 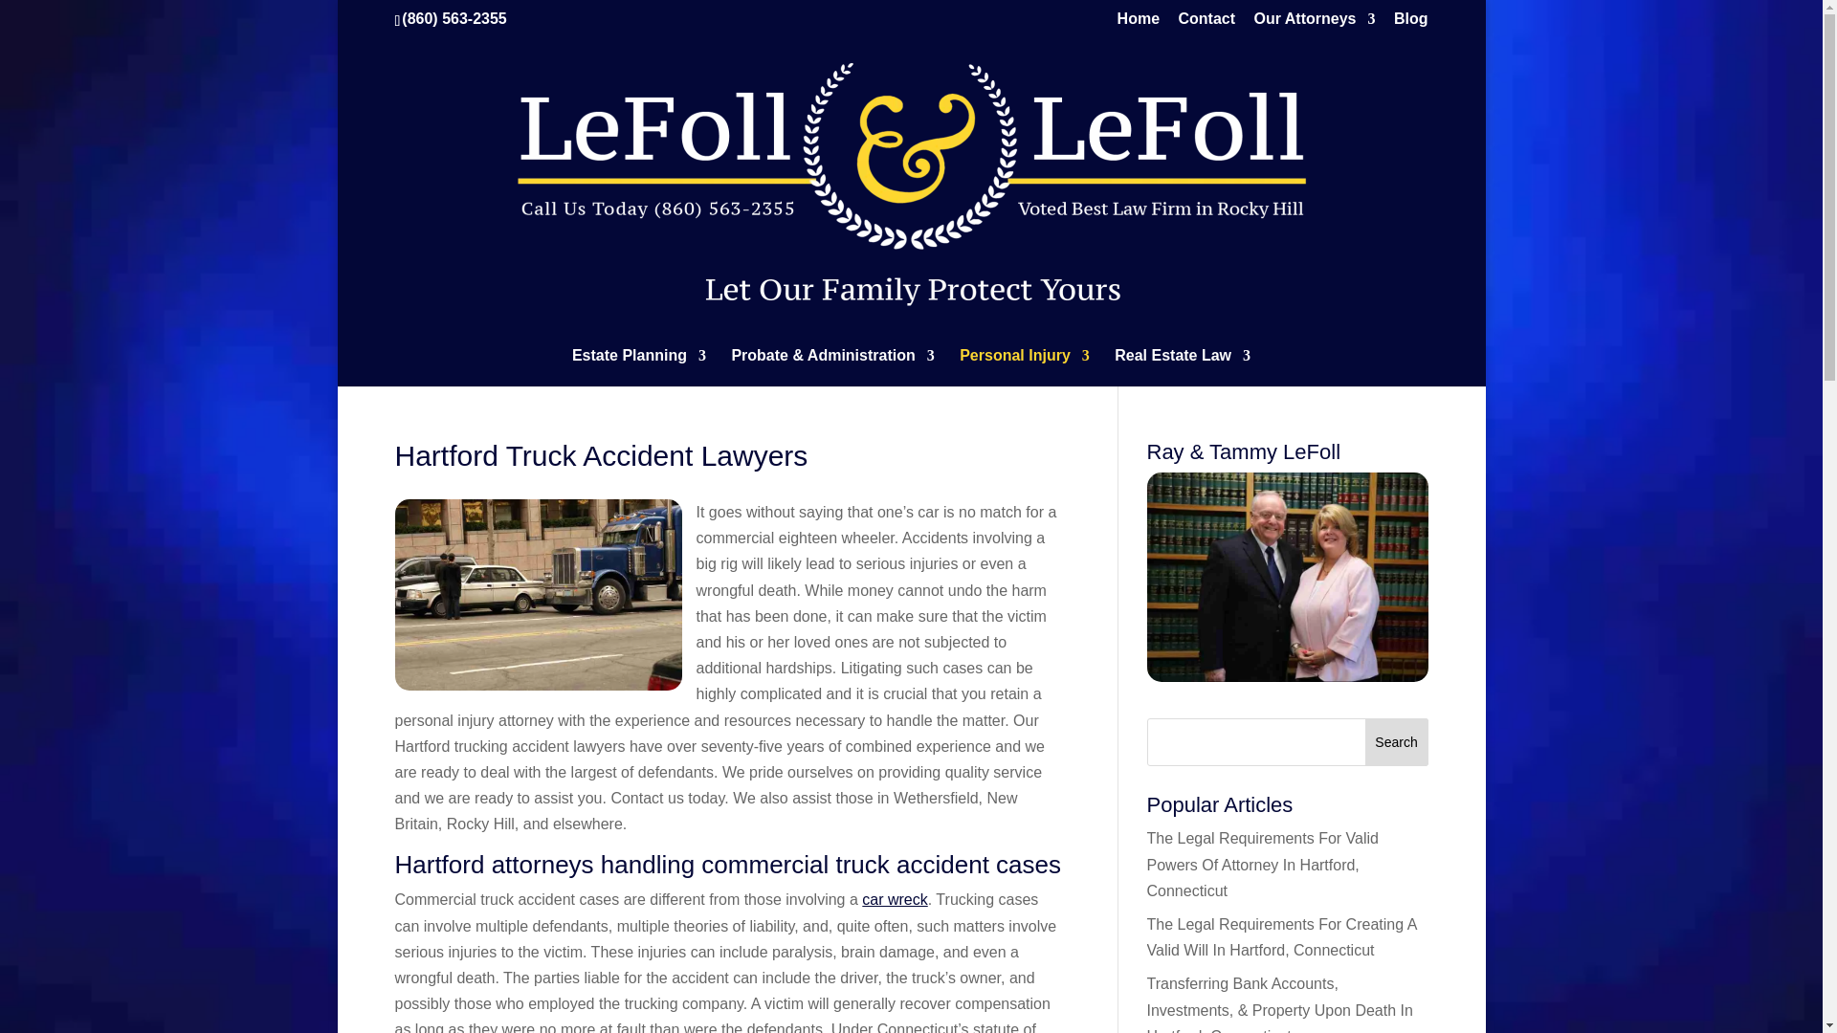 I want to click on Estate Planning, so click(x=638, y=367).